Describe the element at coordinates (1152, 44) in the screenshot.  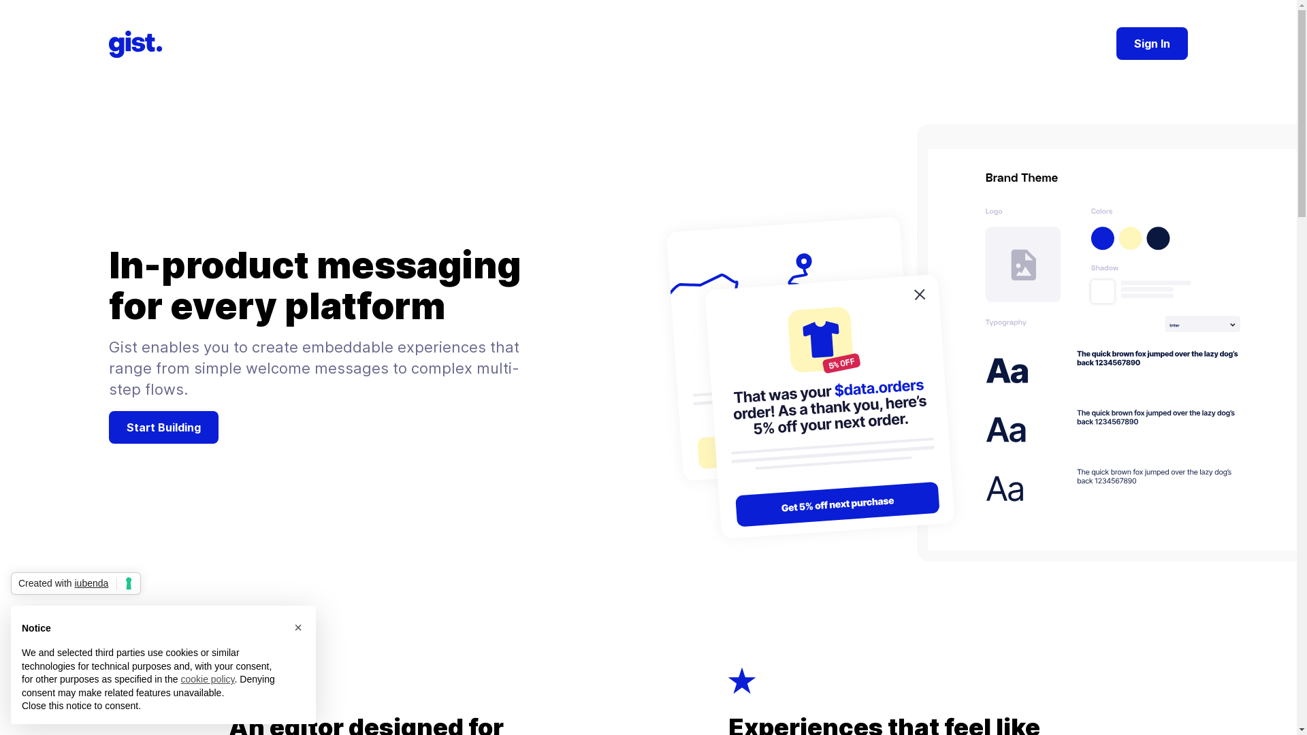
I see `Sign In` at that location.